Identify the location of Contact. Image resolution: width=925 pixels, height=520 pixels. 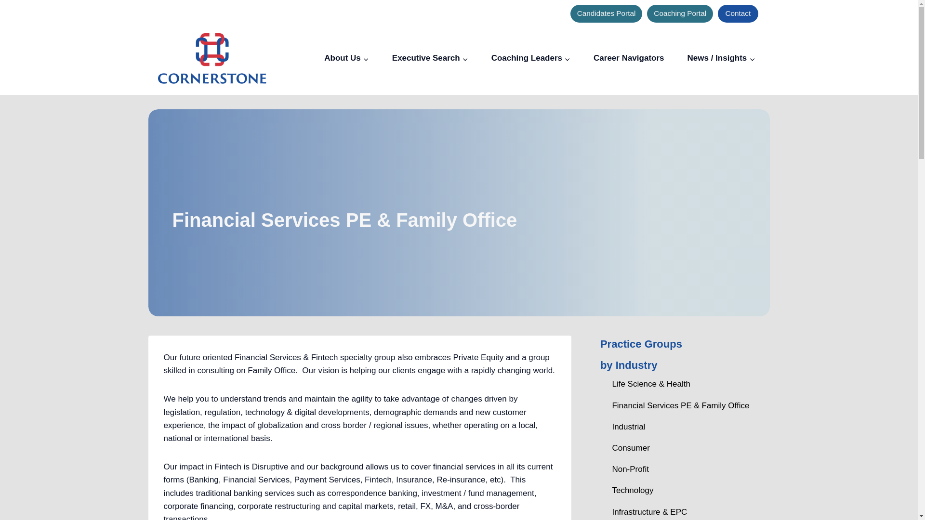
(737, 13).